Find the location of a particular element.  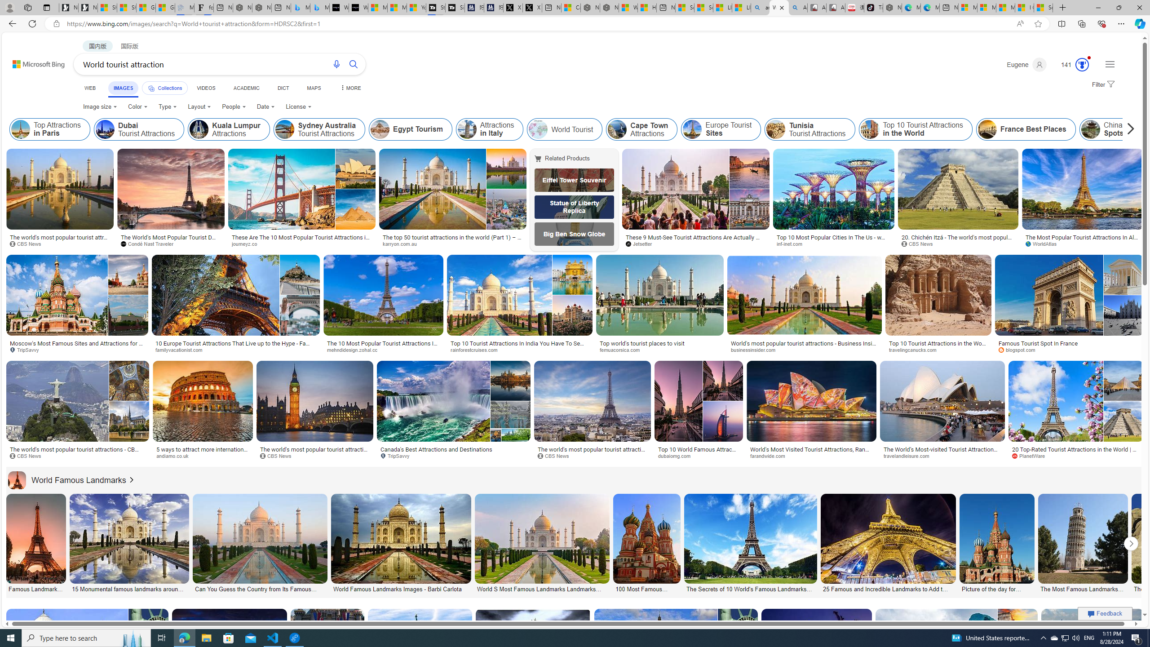

inf-inet.com is located at coordinates (834, 244).